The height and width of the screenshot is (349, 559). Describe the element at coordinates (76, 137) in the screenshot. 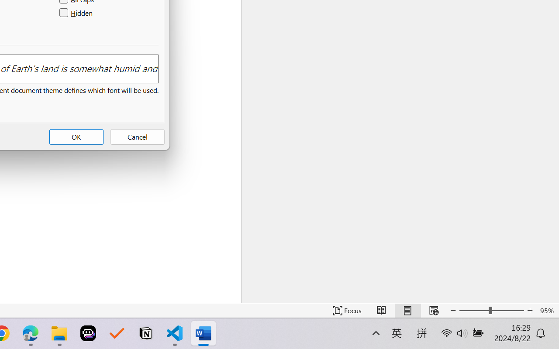

I see `OK` at that location.